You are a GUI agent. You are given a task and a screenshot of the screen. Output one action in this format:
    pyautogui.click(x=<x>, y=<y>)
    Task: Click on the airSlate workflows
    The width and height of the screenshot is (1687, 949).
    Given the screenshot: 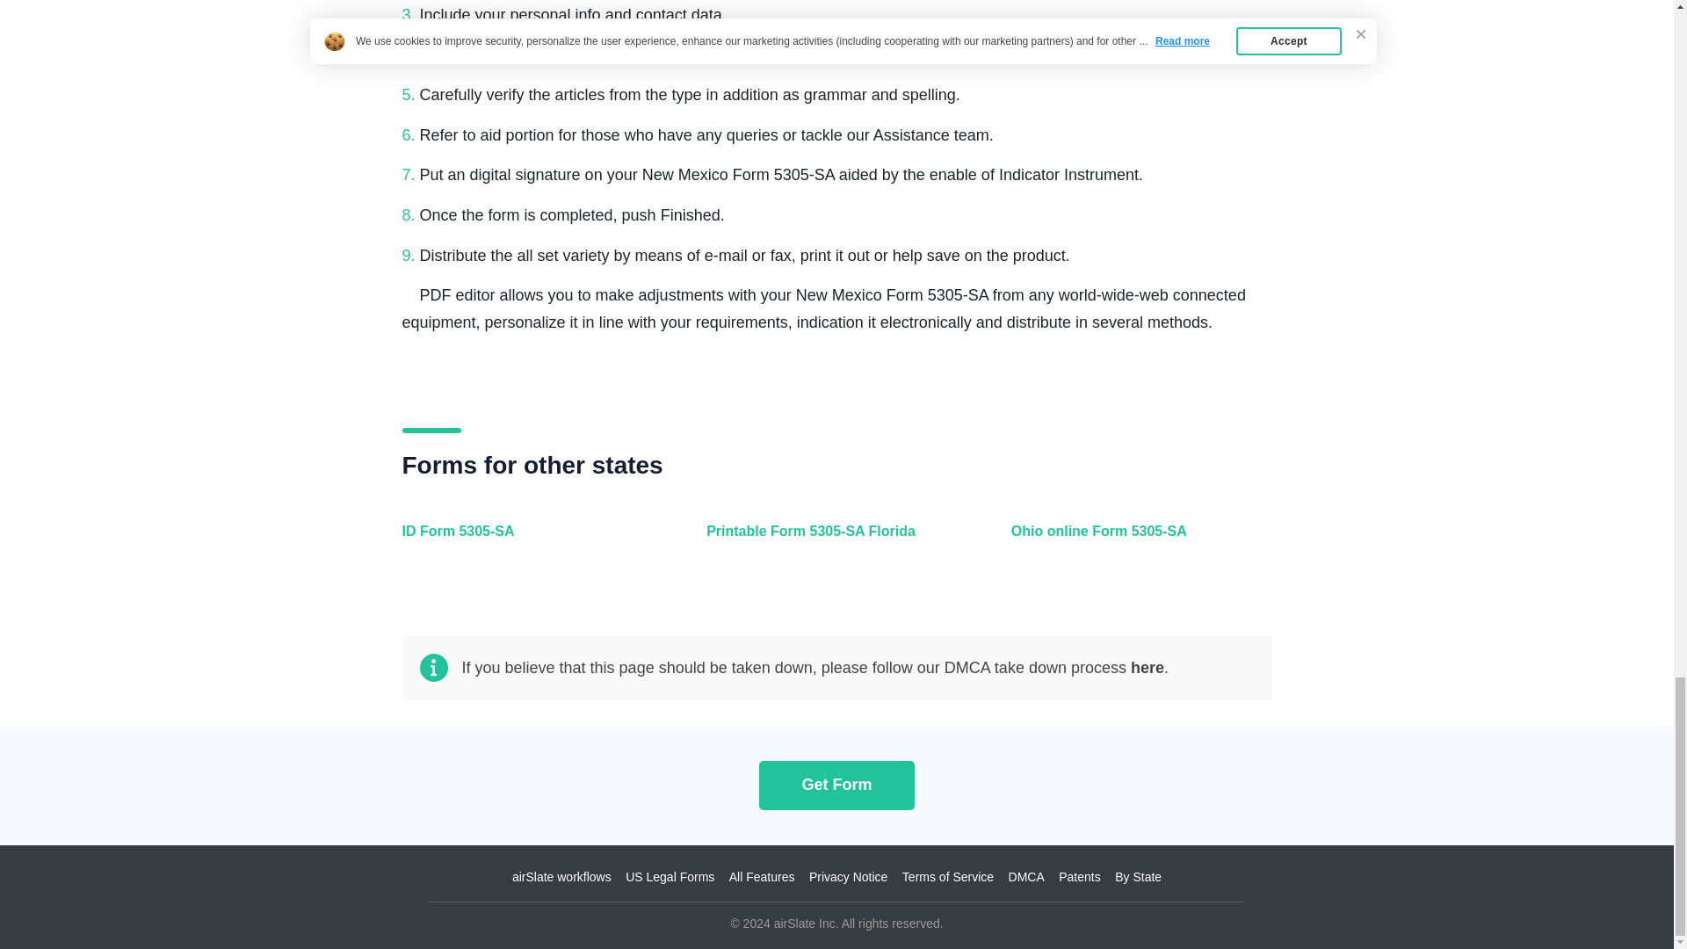 What is the action you would take?
    pyautogui.click(x=561, y=877)
    